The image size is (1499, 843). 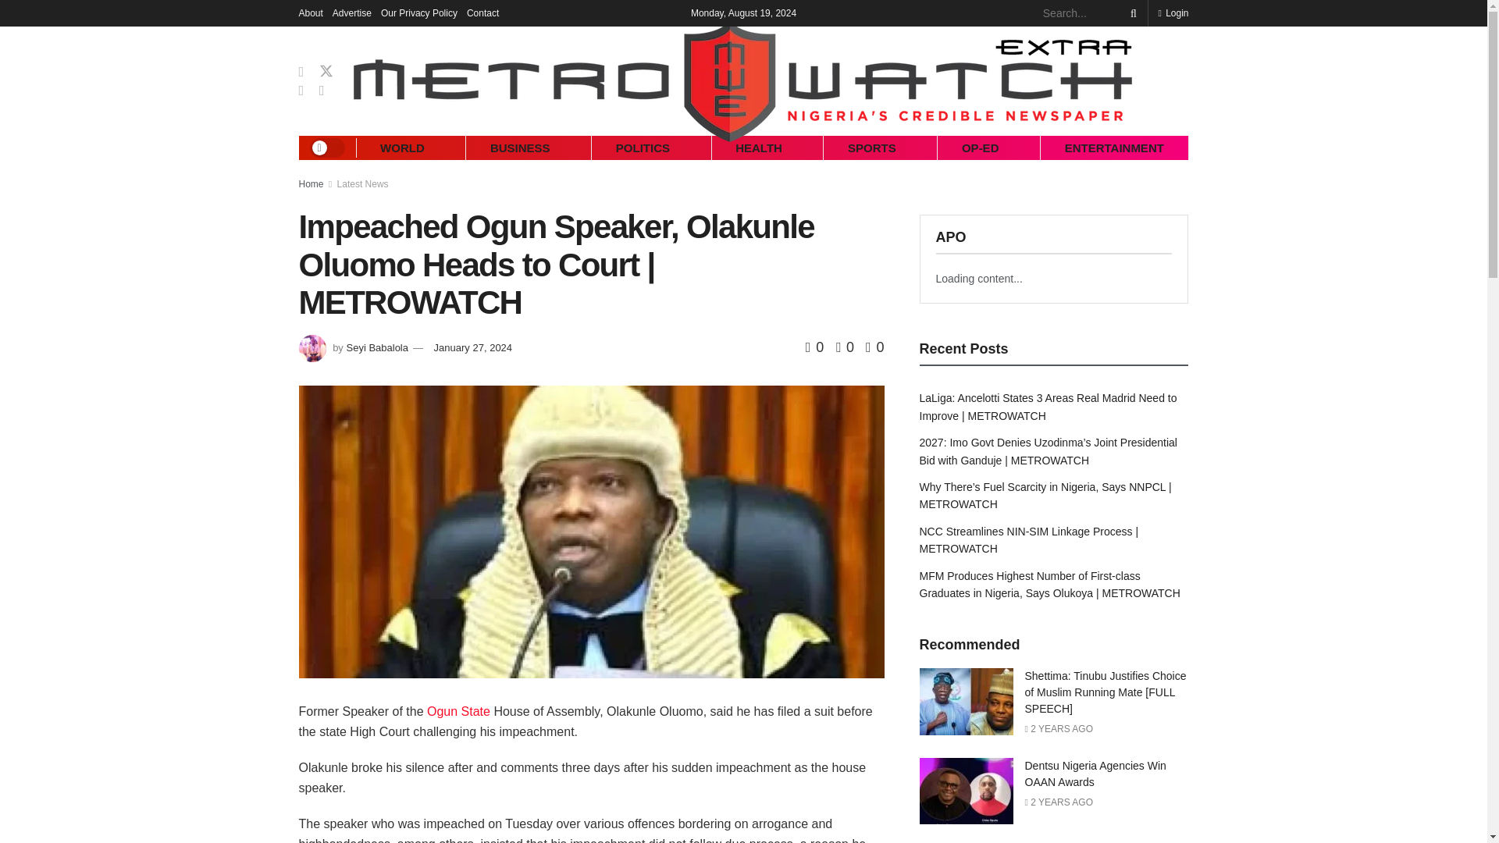 What do you see at coordinates (871, 148) in the screenshot?
I see `SPORTS` at bounding box center [871, 148].